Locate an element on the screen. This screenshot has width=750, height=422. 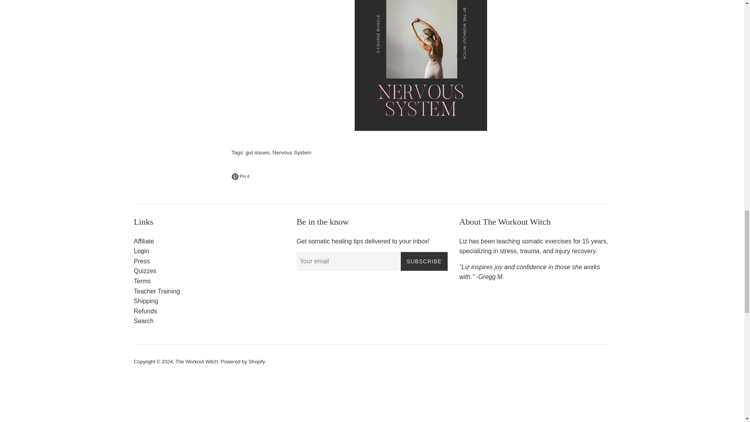
SUBSCRIBE is located at coordinates (424, 261).